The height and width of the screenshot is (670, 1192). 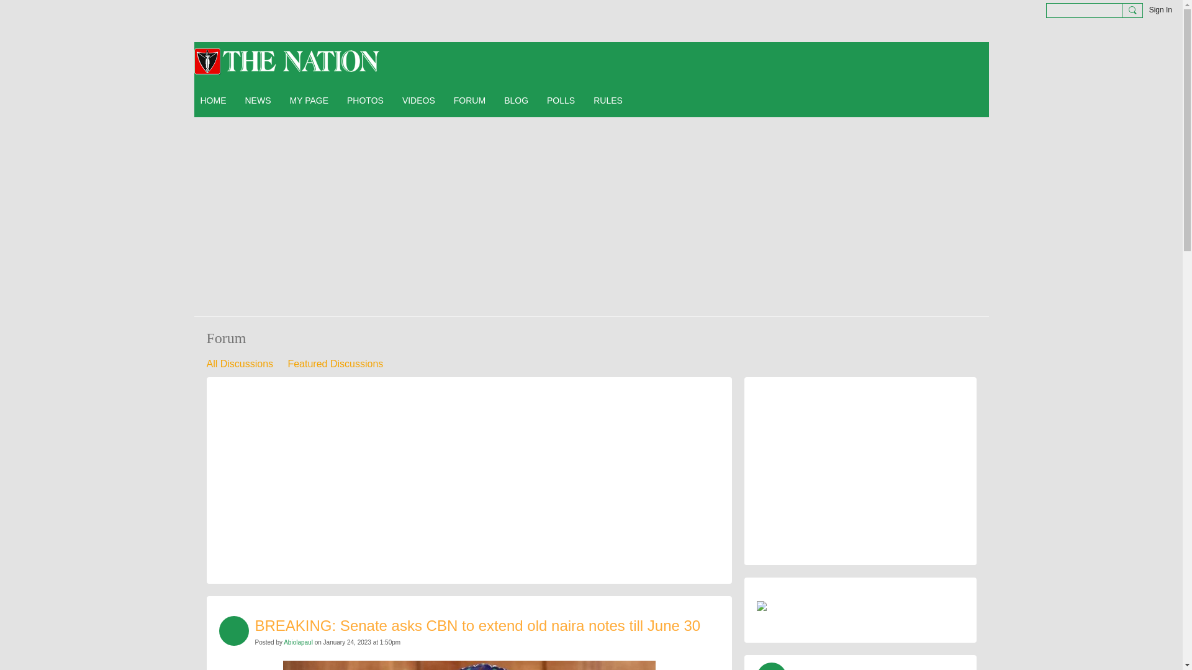 What do you see at coordinates (309, 100) in the screenshot?
I see `MY PAGE` at bounding box center [309, 100].